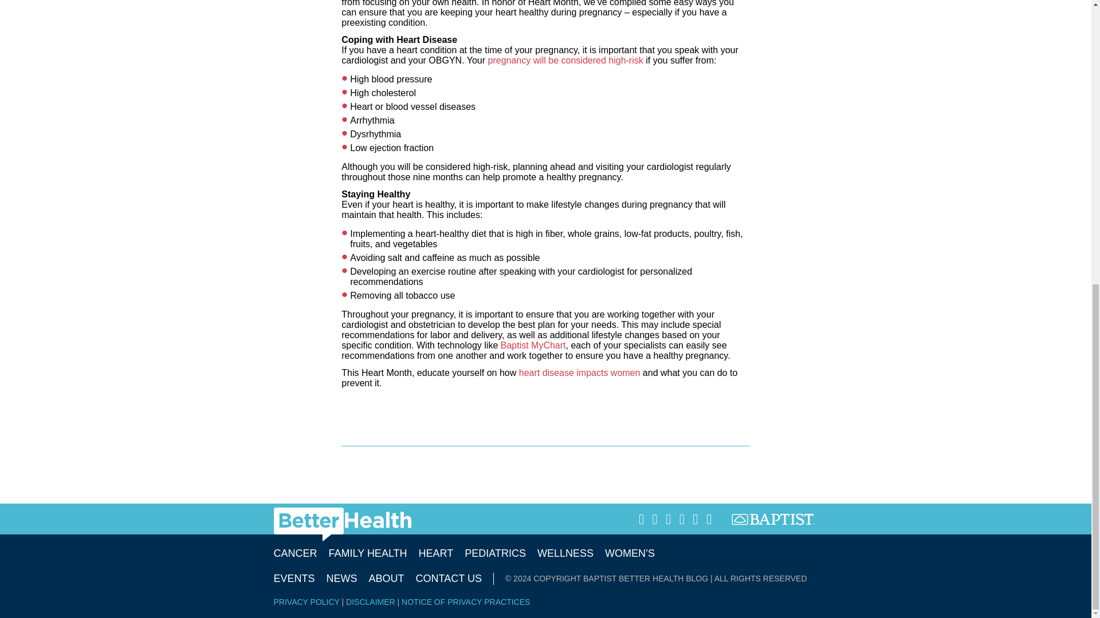 The width and height of the screenshot is (1100, 618). What do you see at coordinates (566, 61) in the screenshot?
I see `pregnancy will be considered high-risk` at bounding box center [566, 61].